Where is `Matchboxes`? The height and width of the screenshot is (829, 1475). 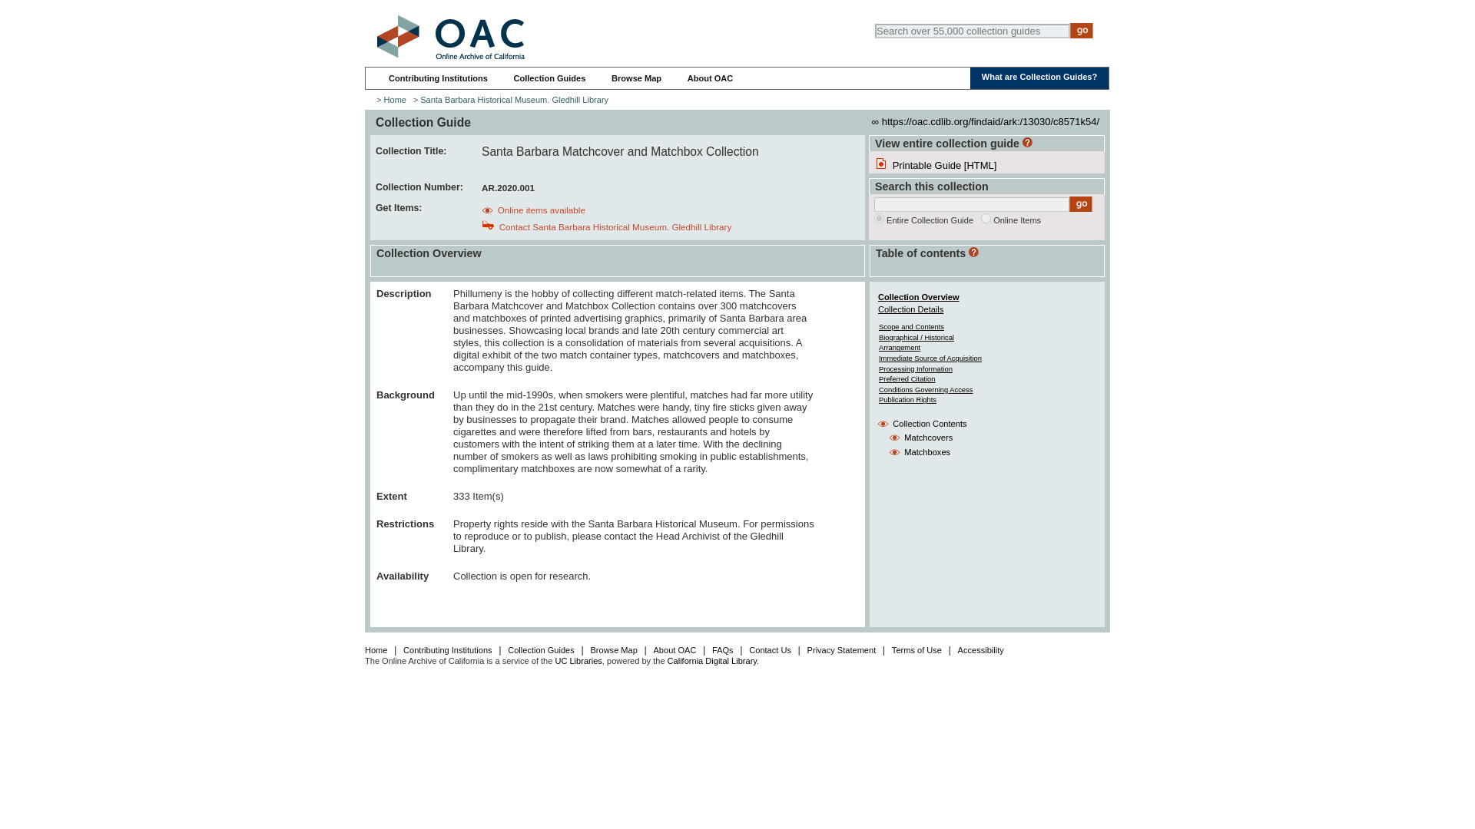
Matchboxes is located at coordinates (926, 452).